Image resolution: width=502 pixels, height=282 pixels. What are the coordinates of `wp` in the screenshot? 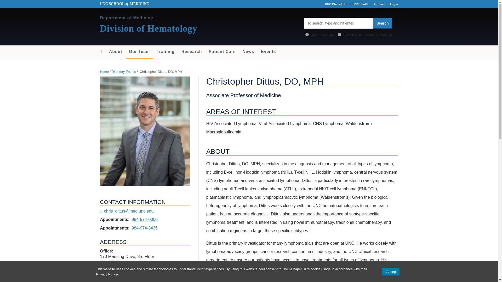 It's located at (307, 34).